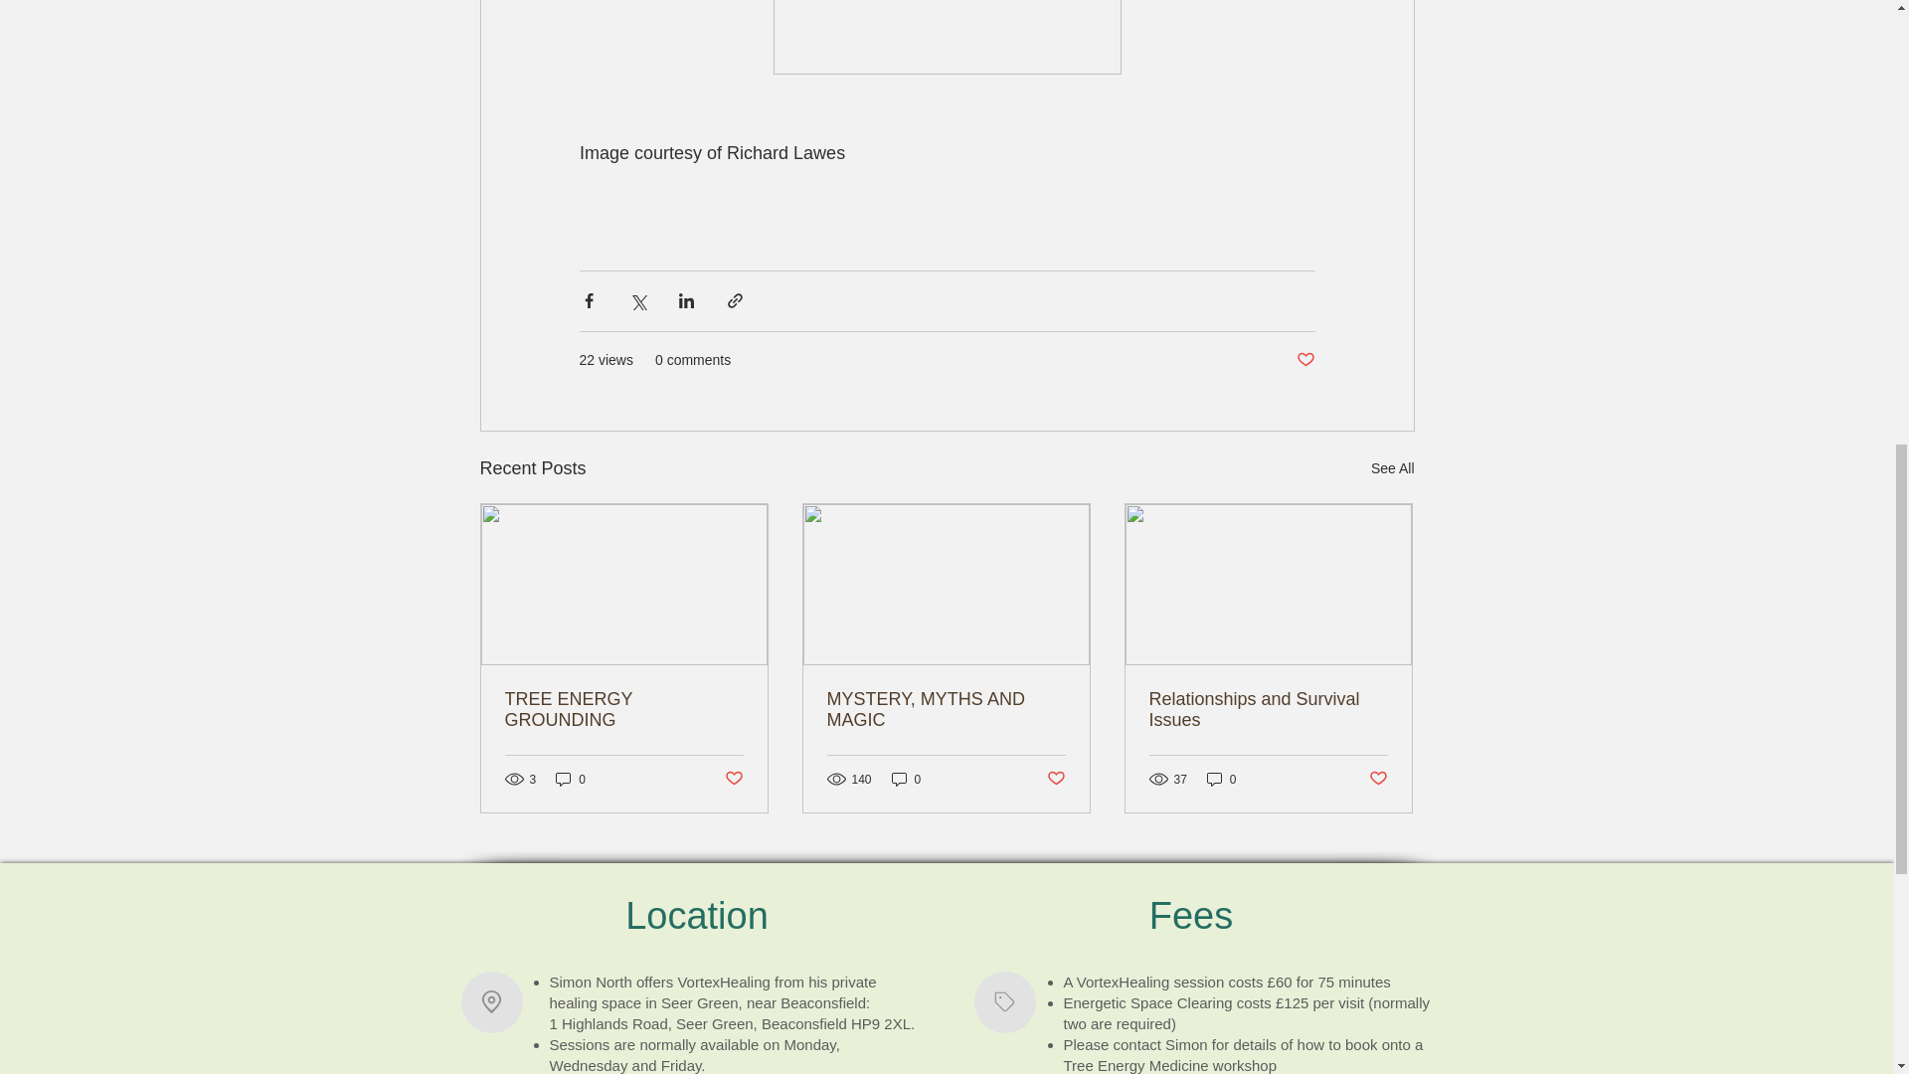 Image resolution: width=1909 pixels, height=1074 pixels. Describe the element at coordinates (907, 779) in the screenshot. I see `0` at that location.